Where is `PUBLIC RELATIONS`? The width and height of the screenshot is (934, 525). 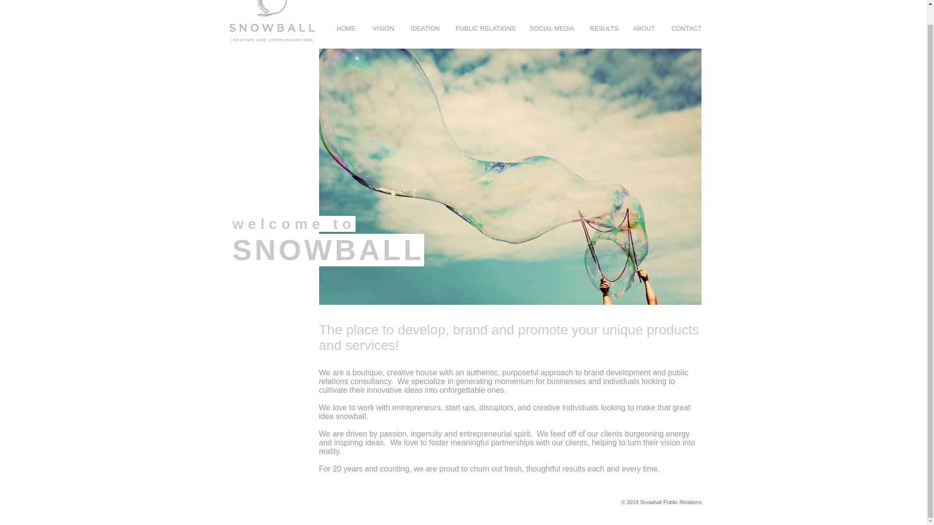 PUBLIC RELATIONS is located at coordinates (485, 28).